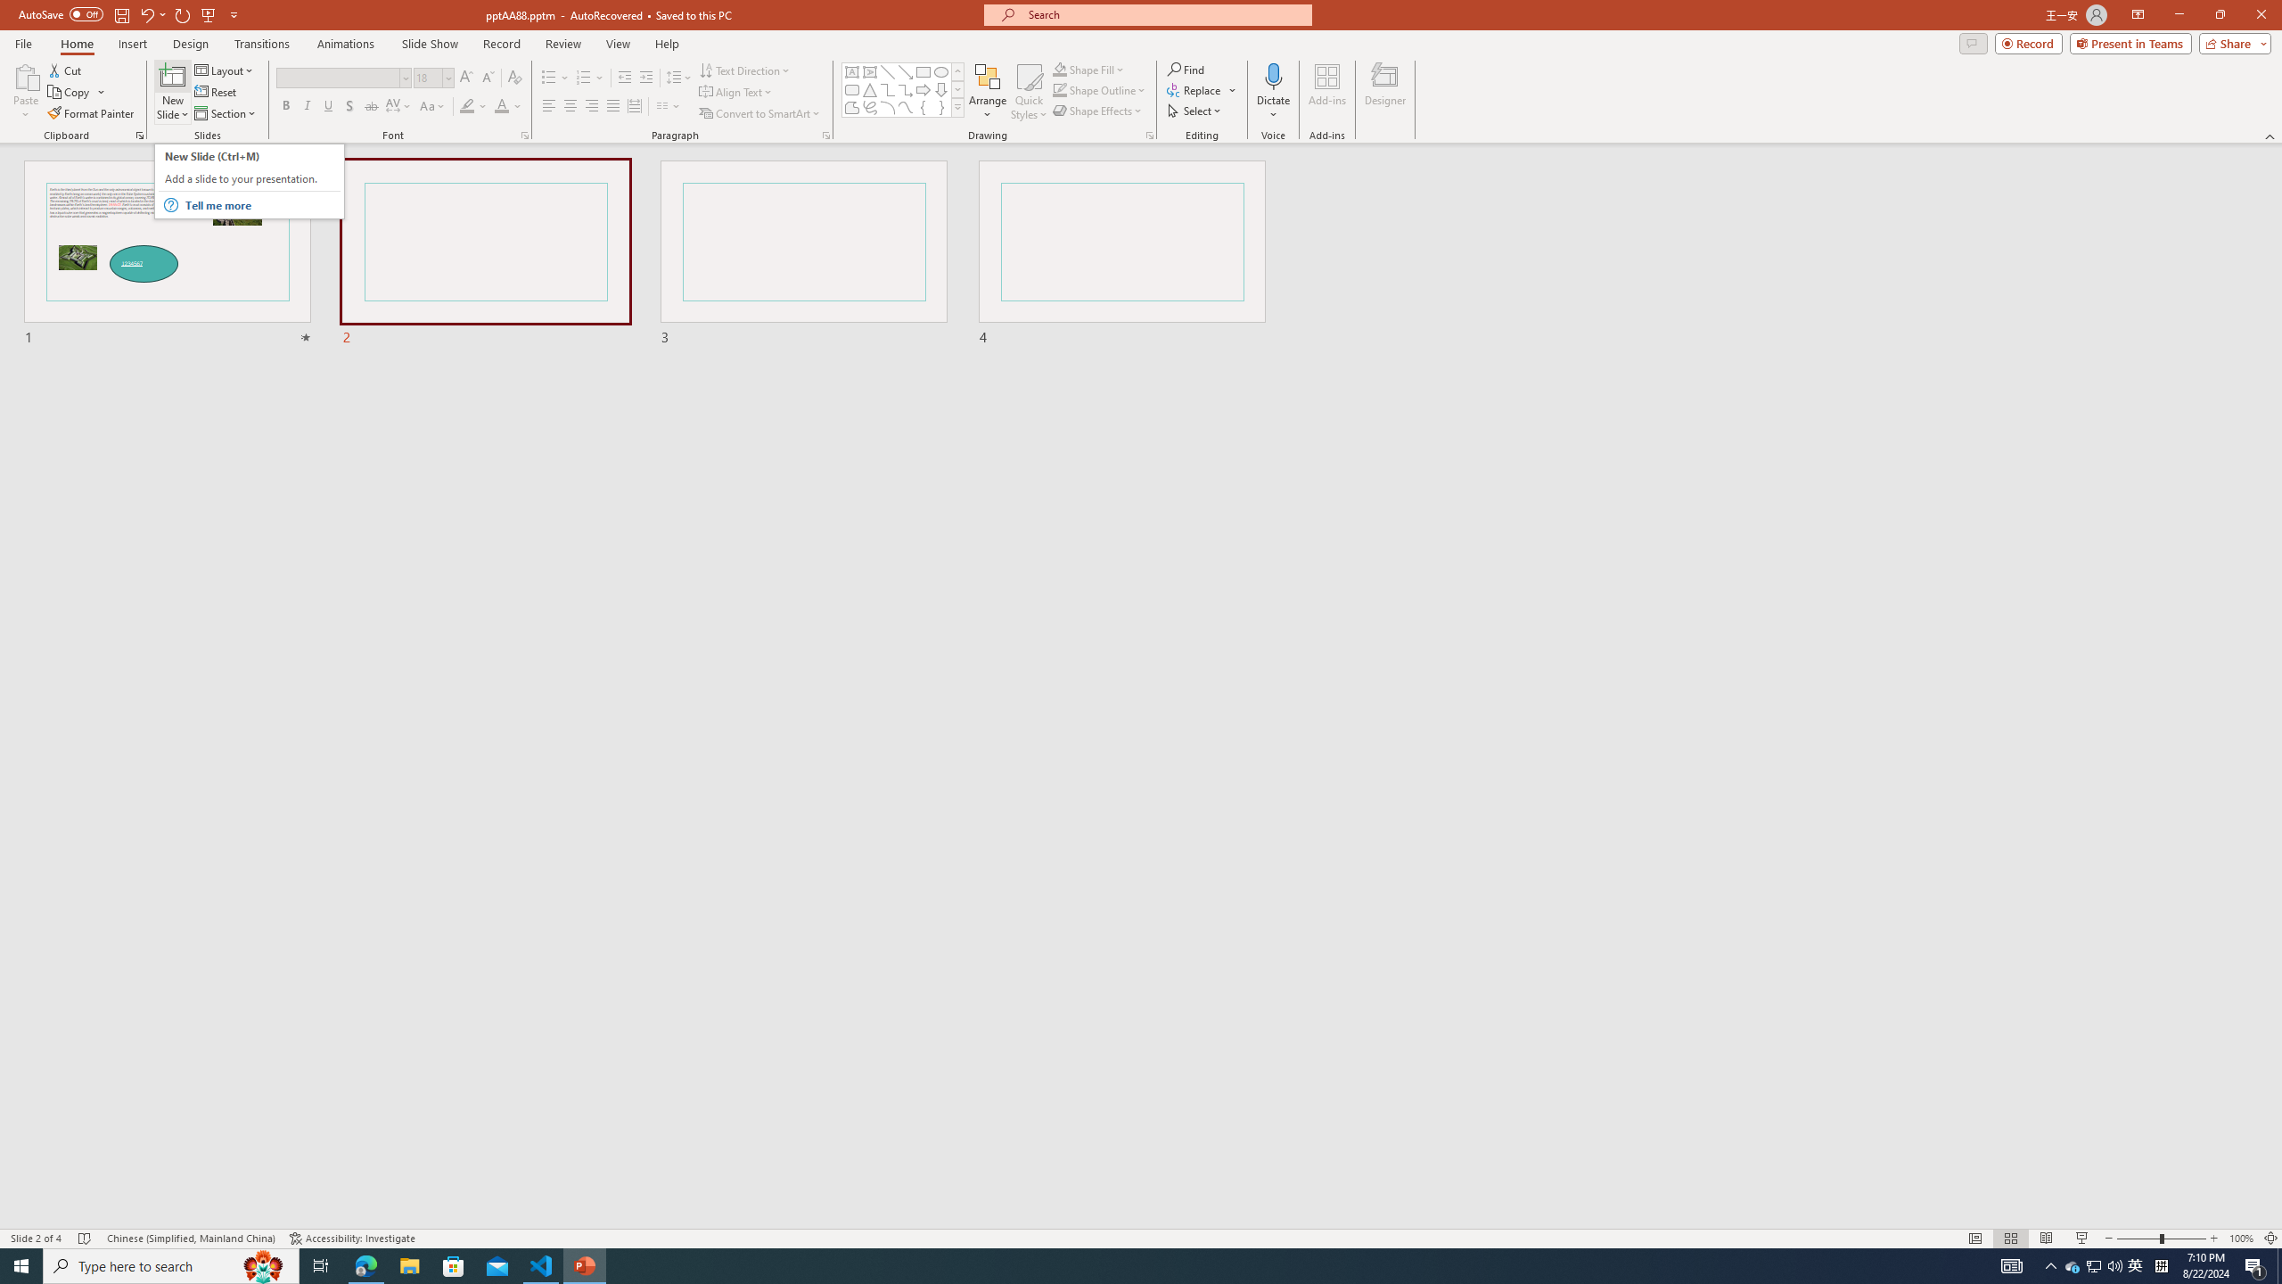  What do you see at coordinates (2047, 1239) in the screenshot?
I see `Reading View` at bounding box center [2047, 1239].